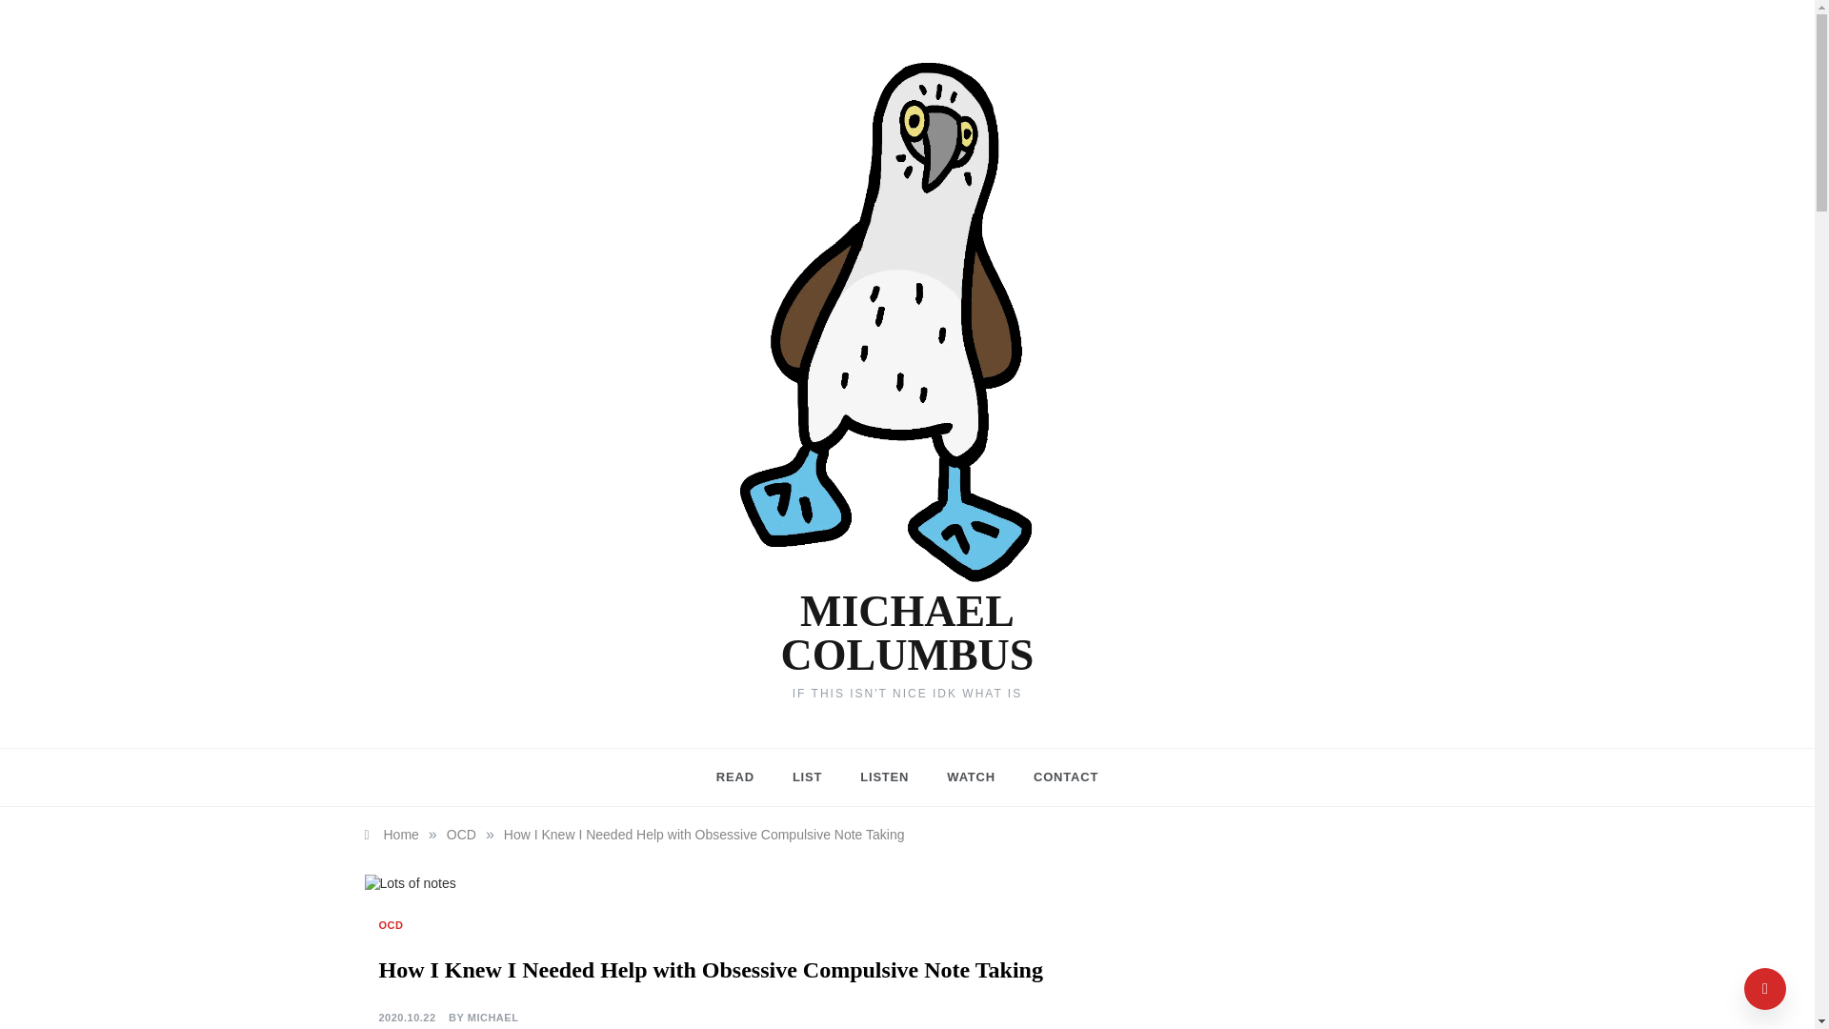 The image size is (1829, 1029). What do you see at coordinates (1765, 989) in the screenshot?
I see `Go to Top` at bounding box center [1765, 989].